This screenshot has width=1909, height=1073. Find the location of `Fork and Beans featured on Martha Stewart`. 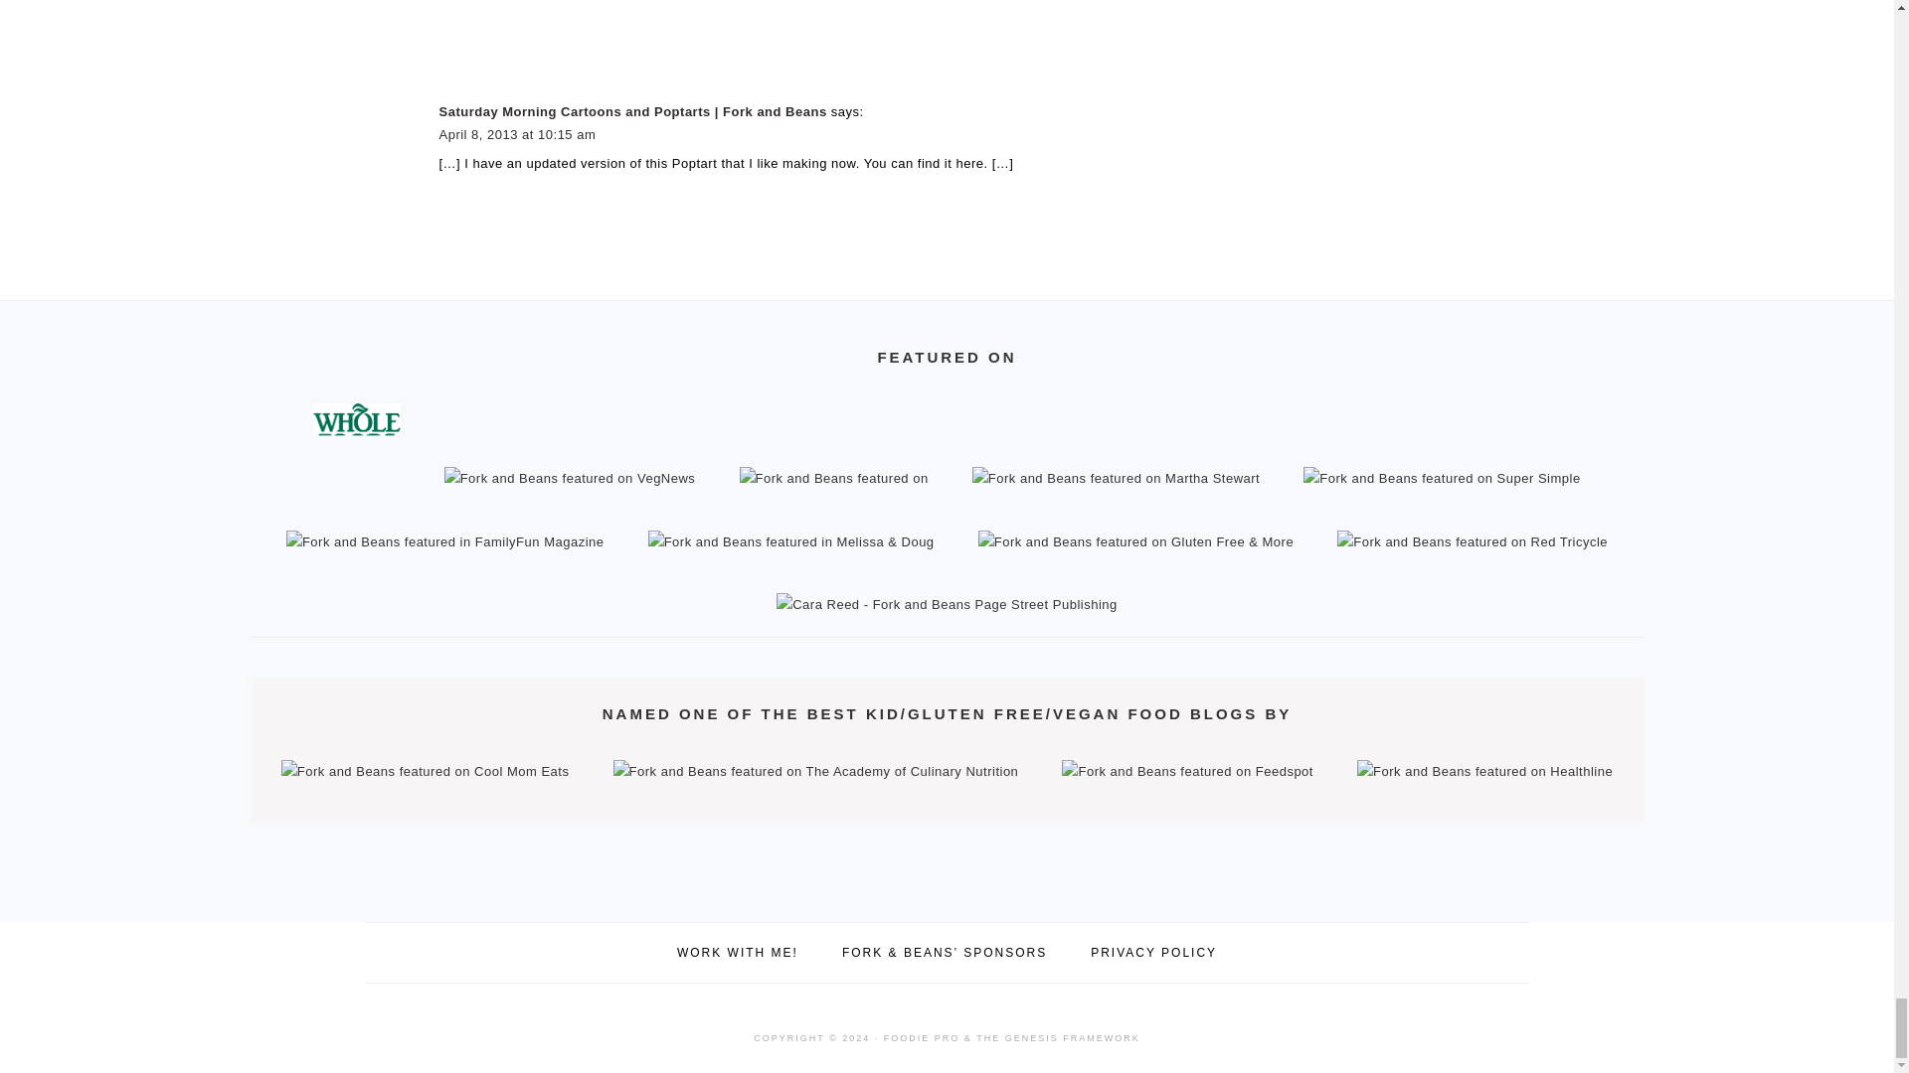

Fork and Beans featured on Martha Stewart is located at coordinates (1116, 479).